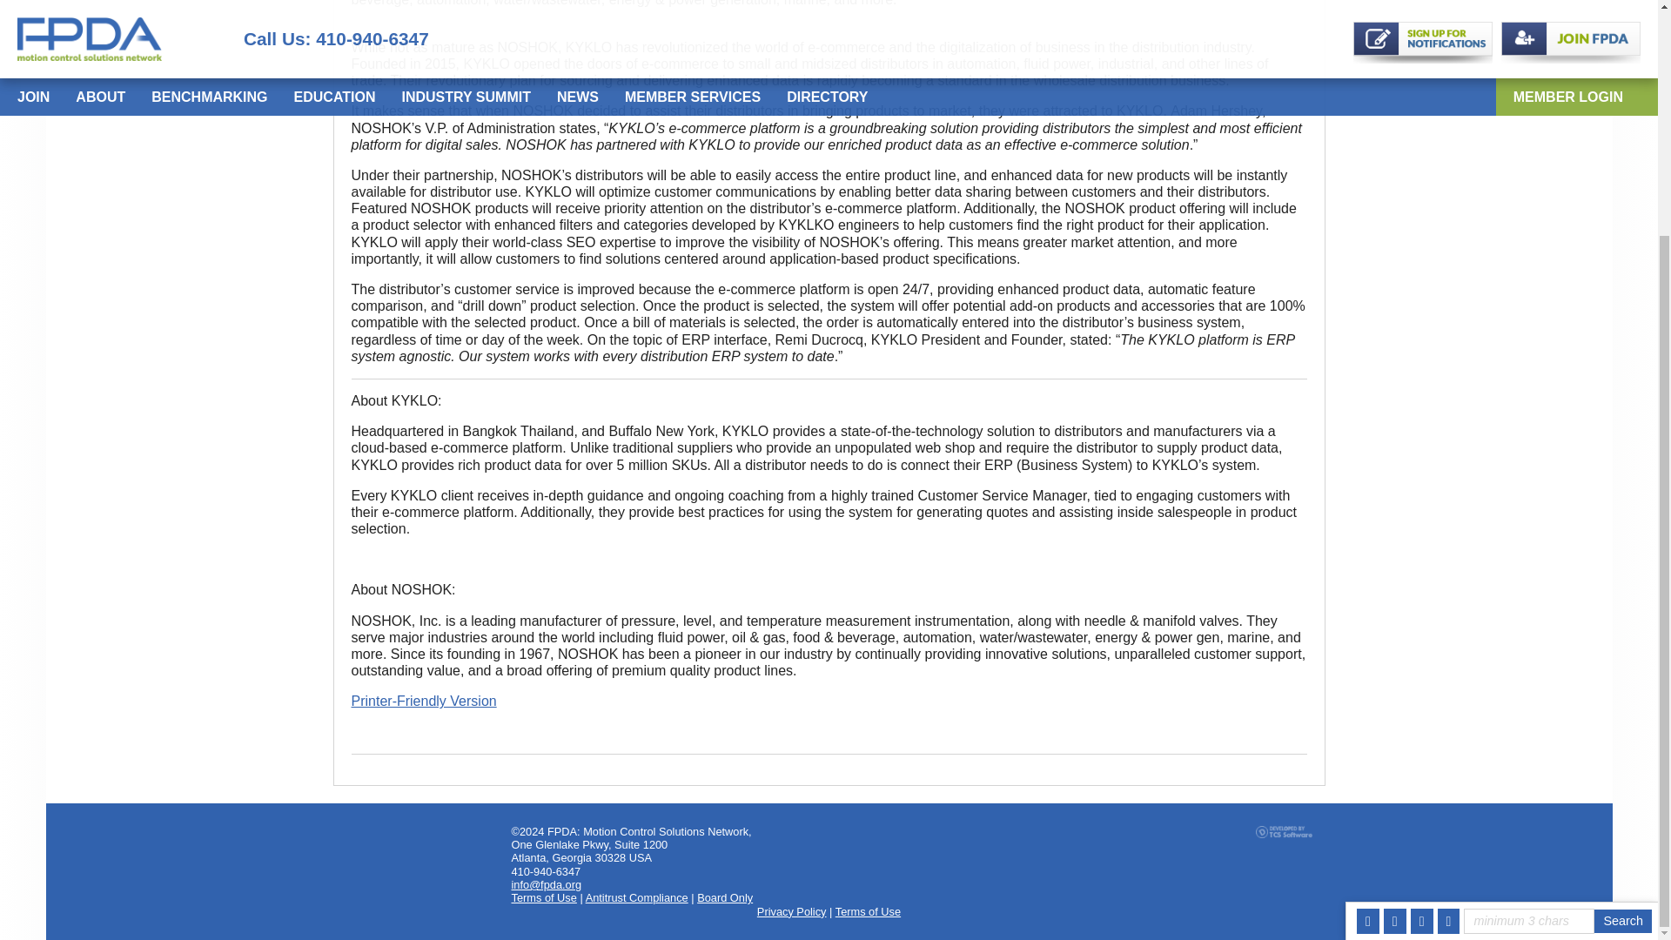 The height and width of the screenshot is (940, 1671). Describe the element at coordinates (543, 896) in the screenshot. I see `Terms of Use` at that location.